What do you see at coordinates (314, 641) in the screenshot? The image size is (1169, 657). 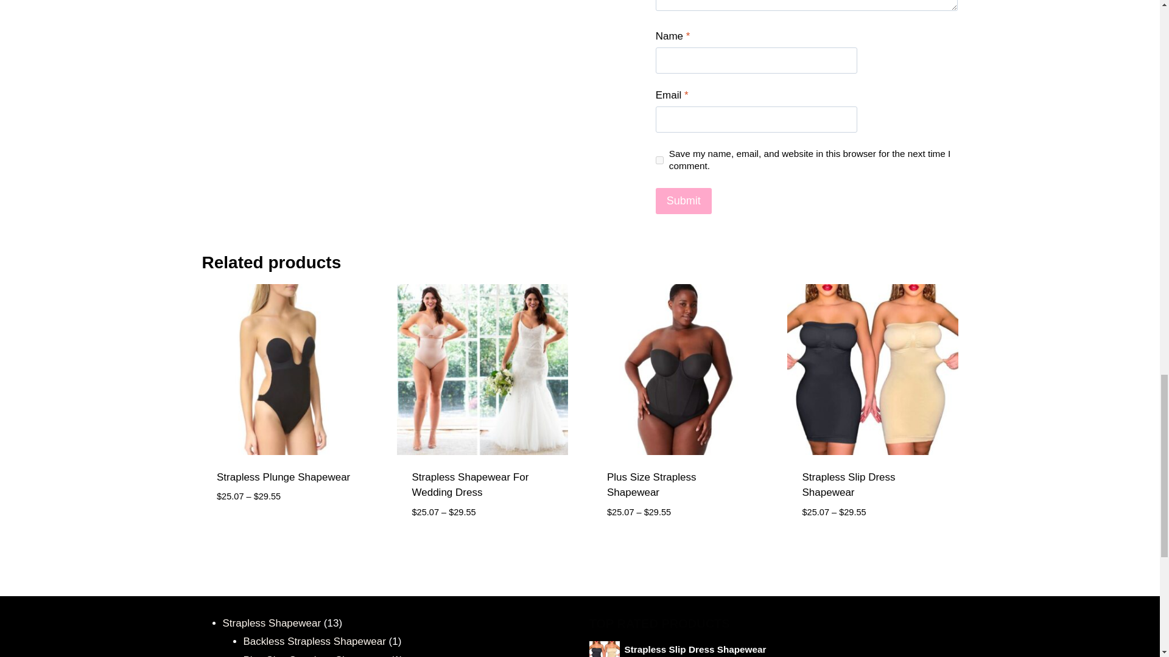 I see `Backless Strapless Shapewear` at bounding box center [314, 641].